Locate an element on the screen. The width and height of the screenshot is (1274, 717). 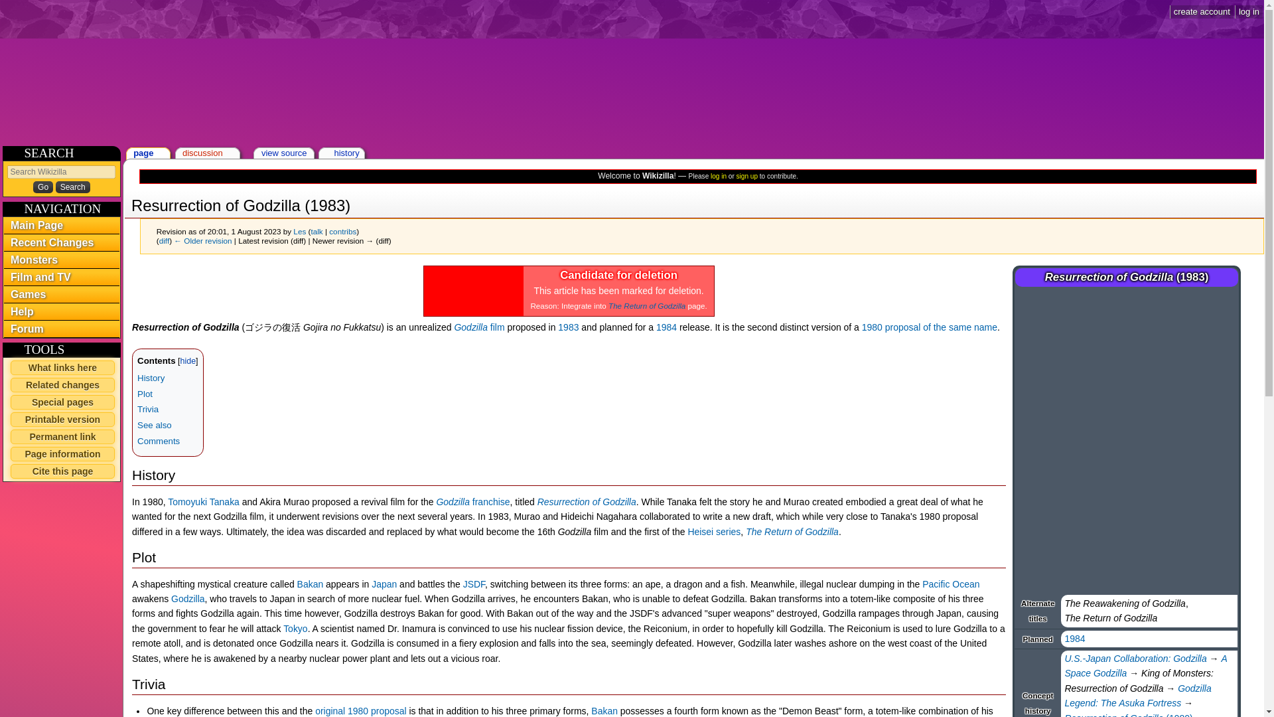
film is located at coordinates (498, 327).